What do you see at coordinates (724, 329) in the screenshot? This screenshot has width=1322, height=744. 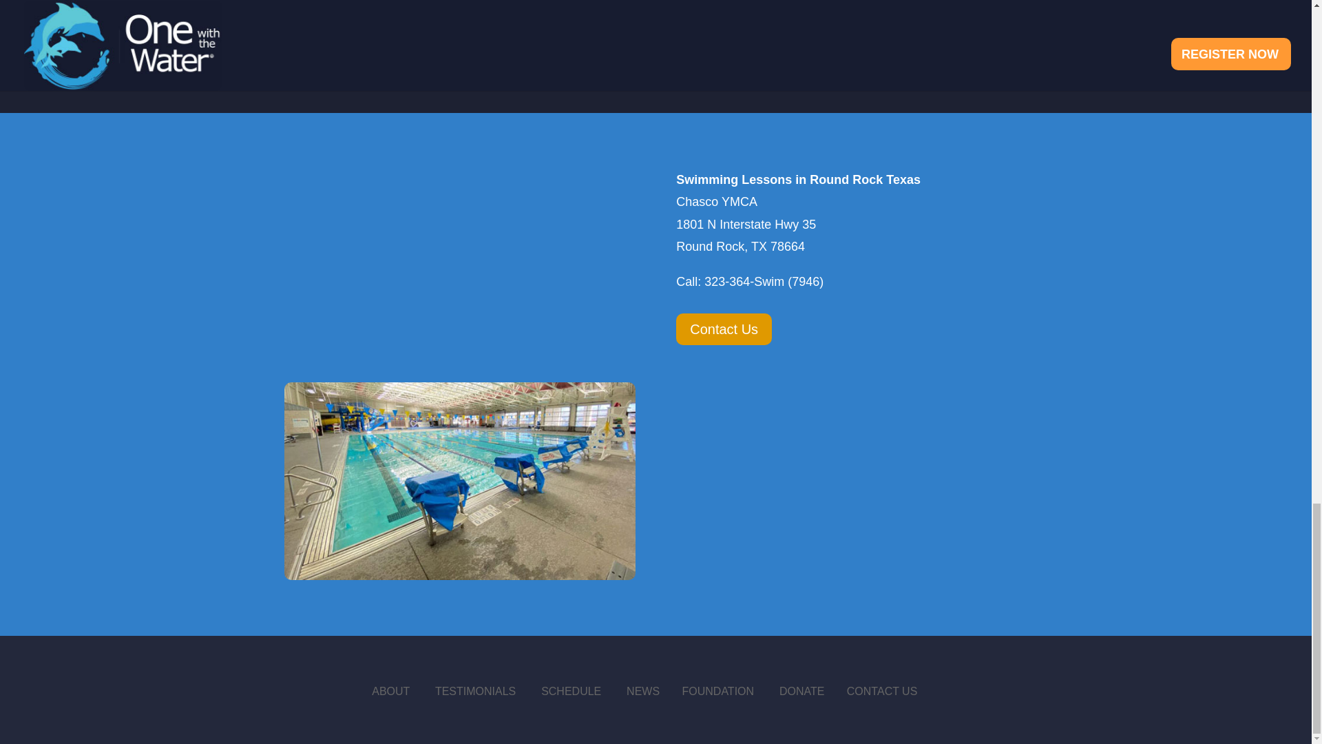 I see `Contact Us` at bounding box center [724, 329].